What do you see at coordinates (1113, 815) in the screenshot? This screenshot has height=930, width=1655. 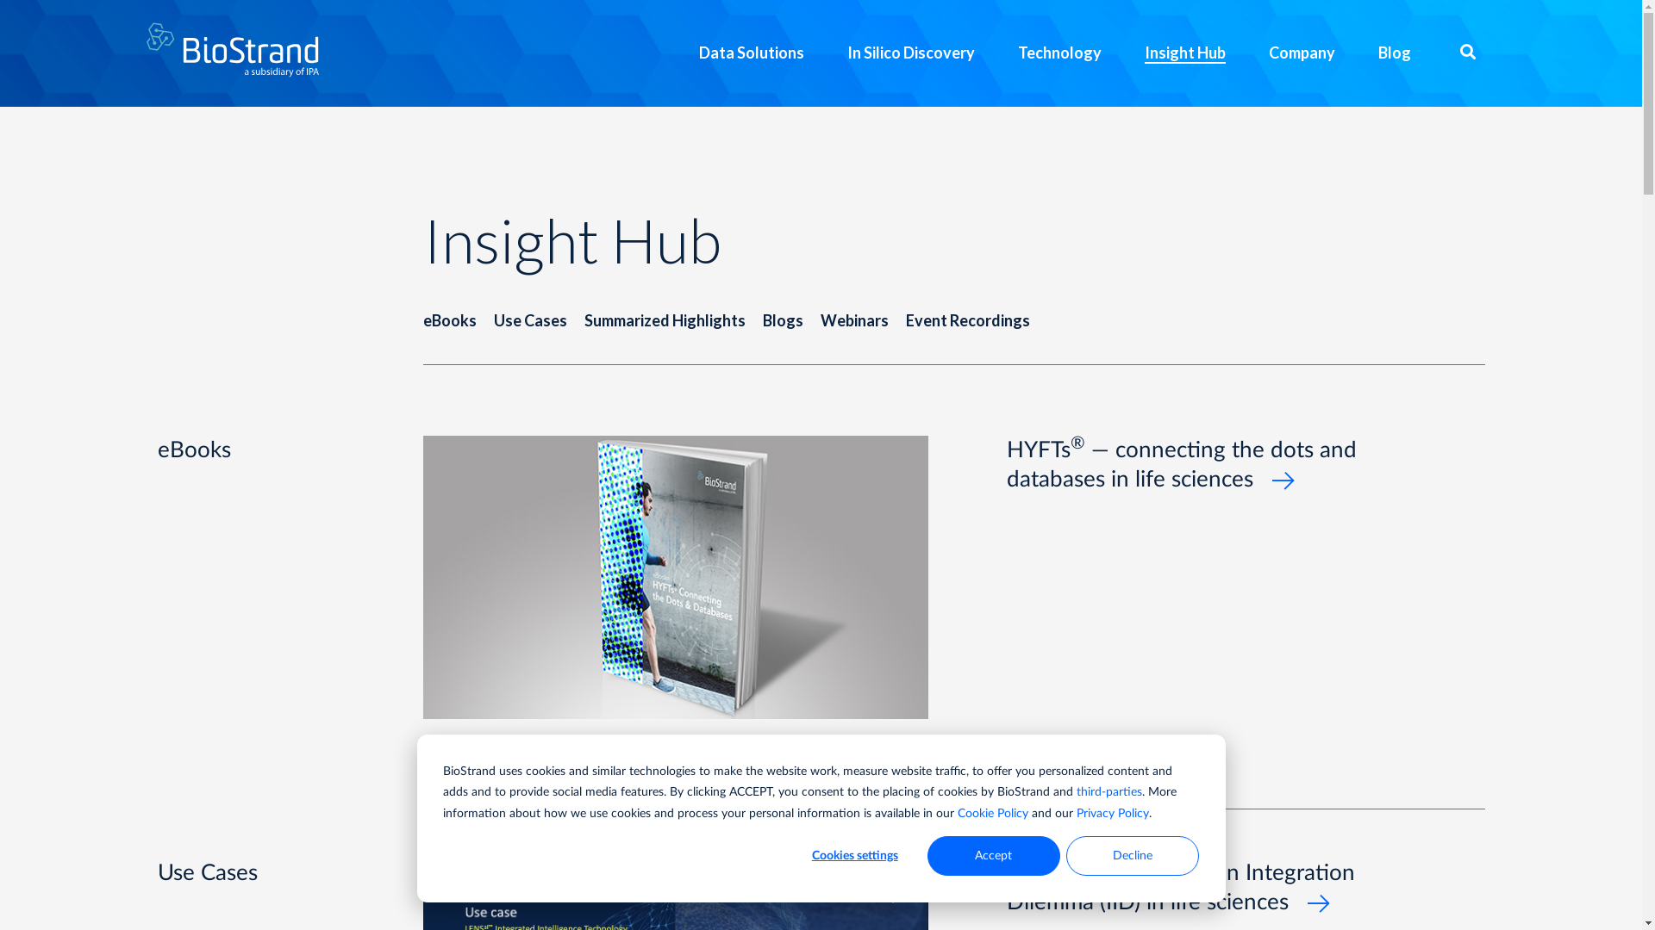 I see `Privacy Policy` at bounding box center [1113, 815].